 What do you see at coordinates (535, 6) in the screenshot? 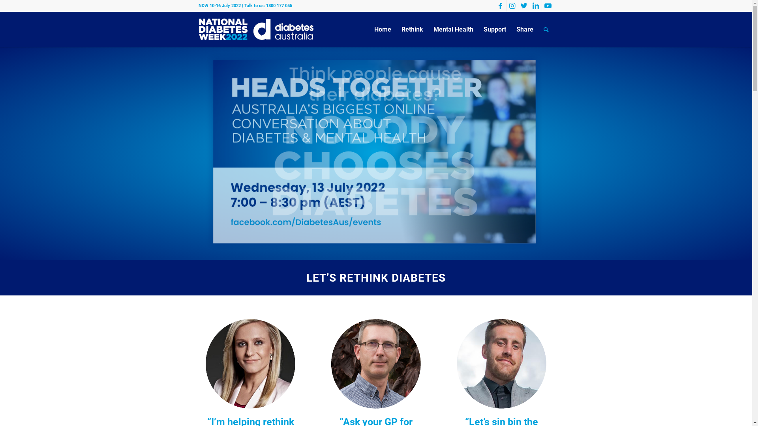
I see `LinkedIn` at bounding box center [535, 6].